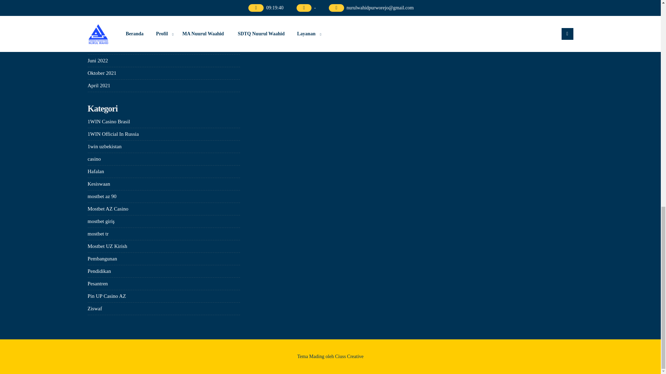  I want to click on Juli 2022, so click(97, 48).